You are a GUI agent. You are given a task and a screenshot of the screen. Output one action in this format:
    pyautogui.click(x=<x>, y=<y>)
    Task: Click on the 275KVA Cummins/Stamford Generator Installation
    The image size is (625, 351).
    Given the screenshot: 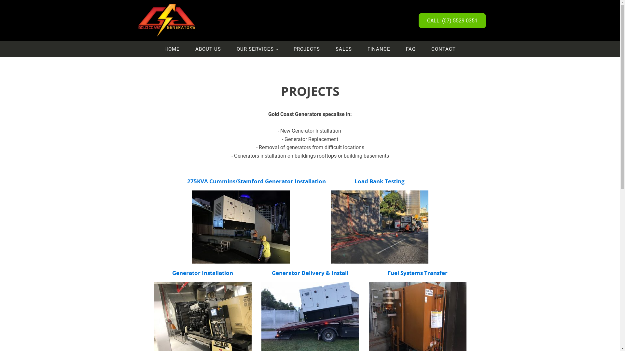 What is the action you would take?
    pyautogui.click(x=256, y=181)
    